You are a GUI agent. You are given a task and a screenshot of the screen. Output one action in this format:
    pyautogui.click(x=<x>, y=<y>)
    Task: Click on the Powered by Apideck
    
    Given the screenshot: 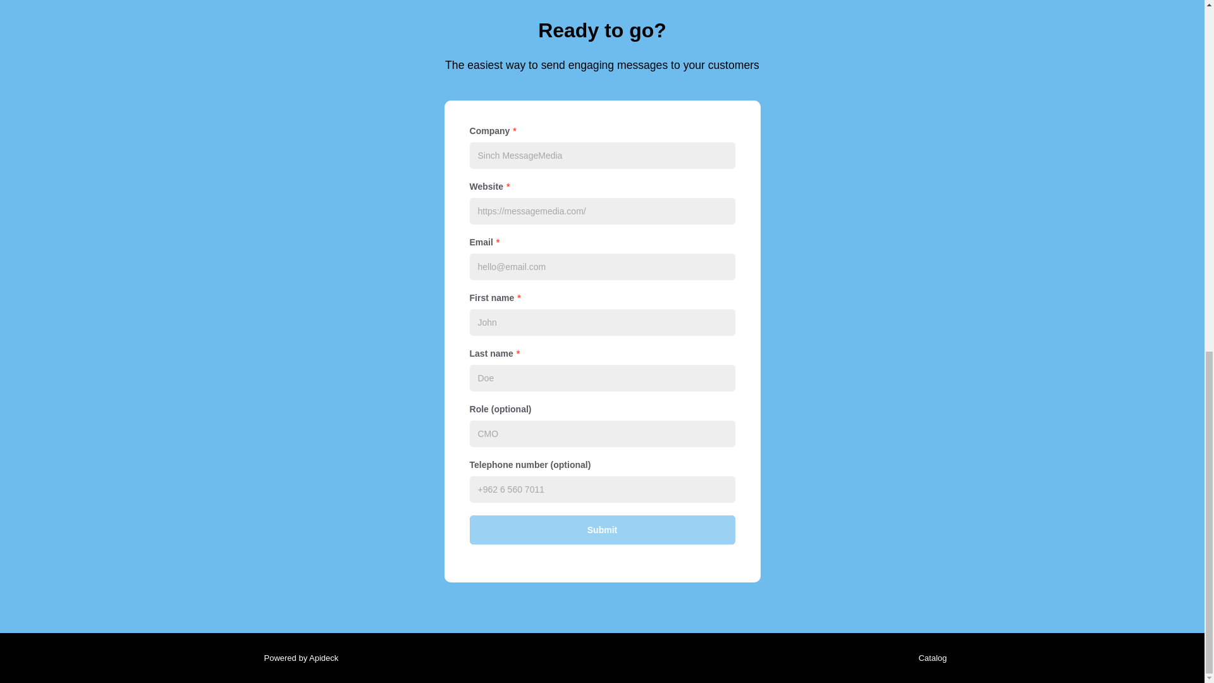 What is the action you would take?
    pyautogui.click(x=297, y=658)
    